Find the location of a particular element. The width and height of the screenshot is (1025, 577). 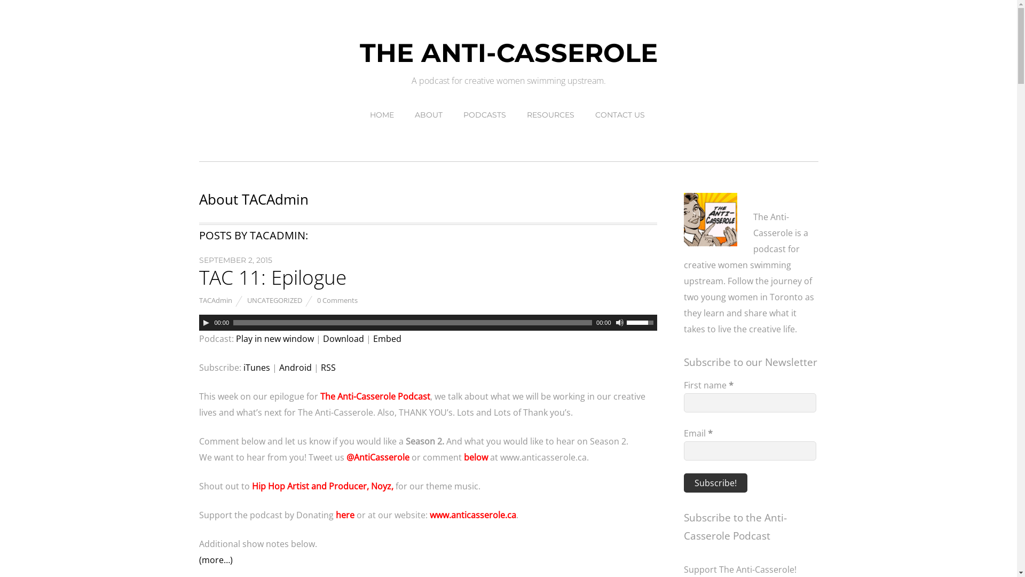

TACAdmin is located at coordinates (215, 300).